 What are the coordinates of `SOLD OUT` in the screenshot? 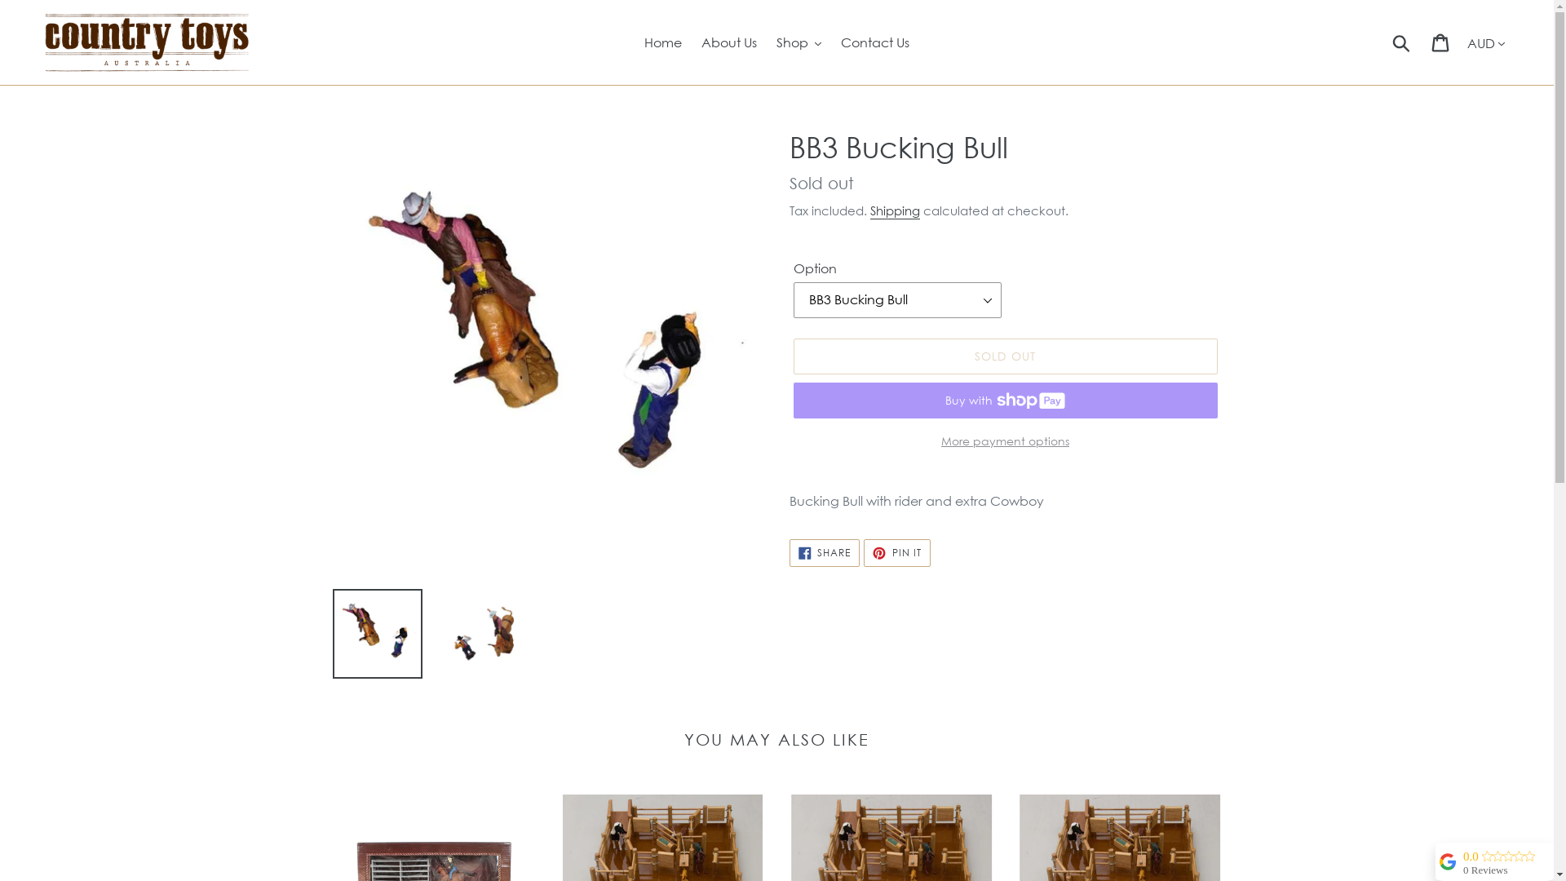 It's located at (1005, 356).